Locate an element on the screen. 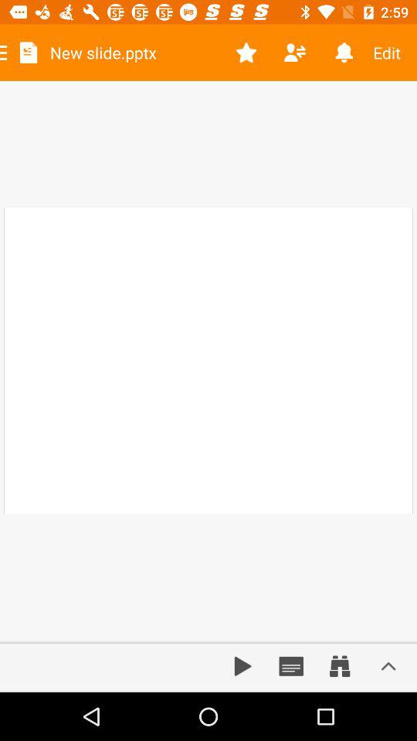 This screenshot has width=417, height=741. more options is located at coordinates (388, 666).